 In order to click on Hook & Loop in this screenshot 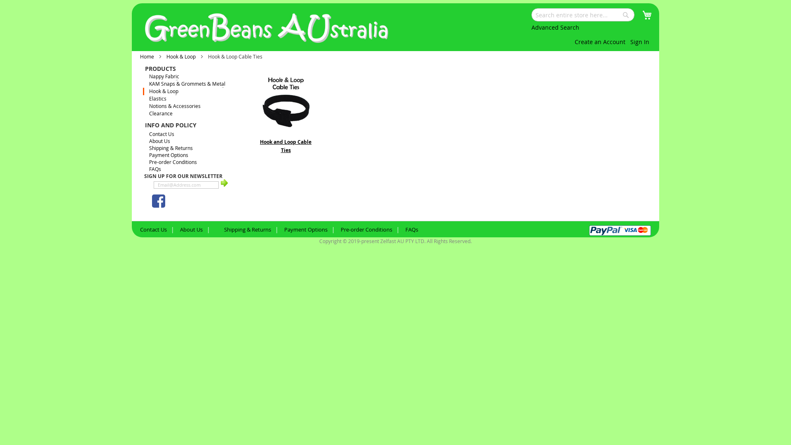, I will do `click(161, 93)`.